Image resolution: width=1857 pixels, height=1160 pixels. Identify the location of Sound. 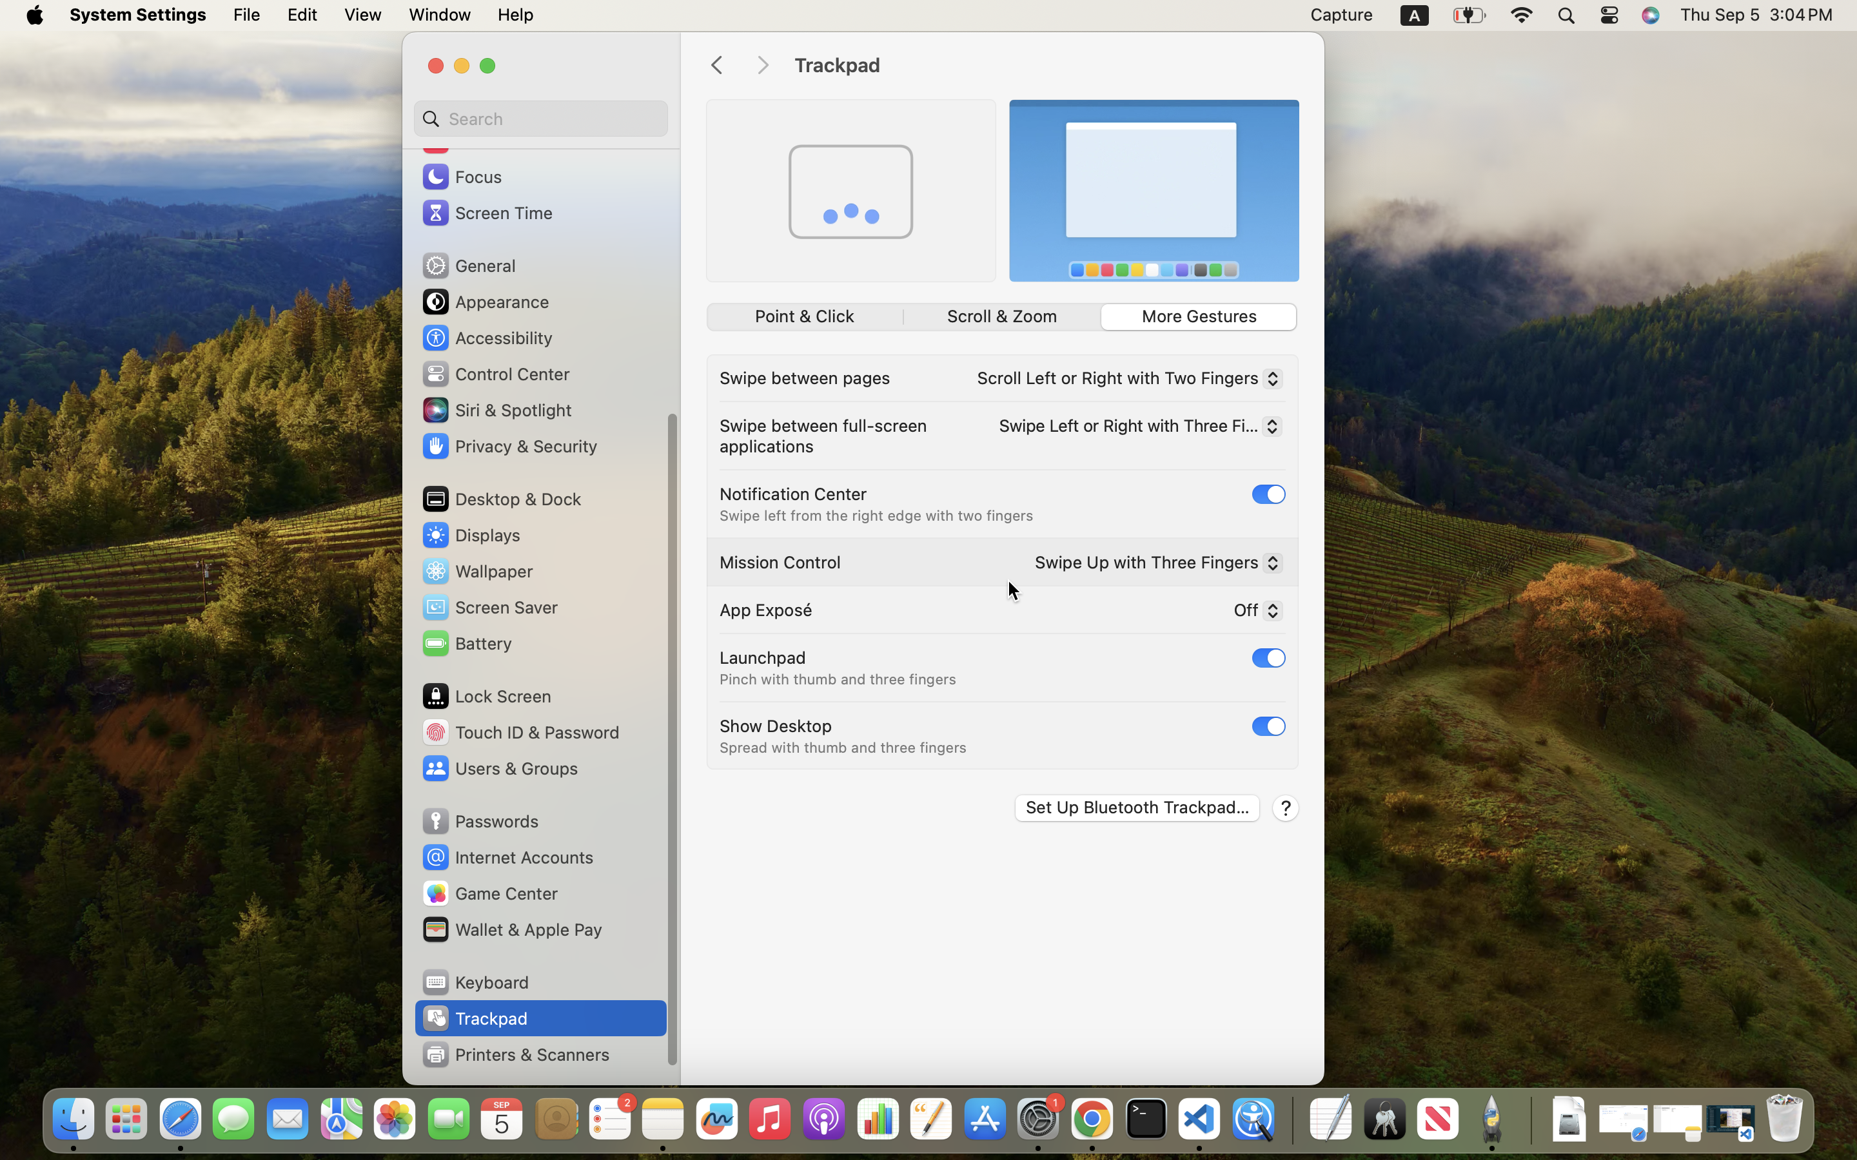
(463, 140).